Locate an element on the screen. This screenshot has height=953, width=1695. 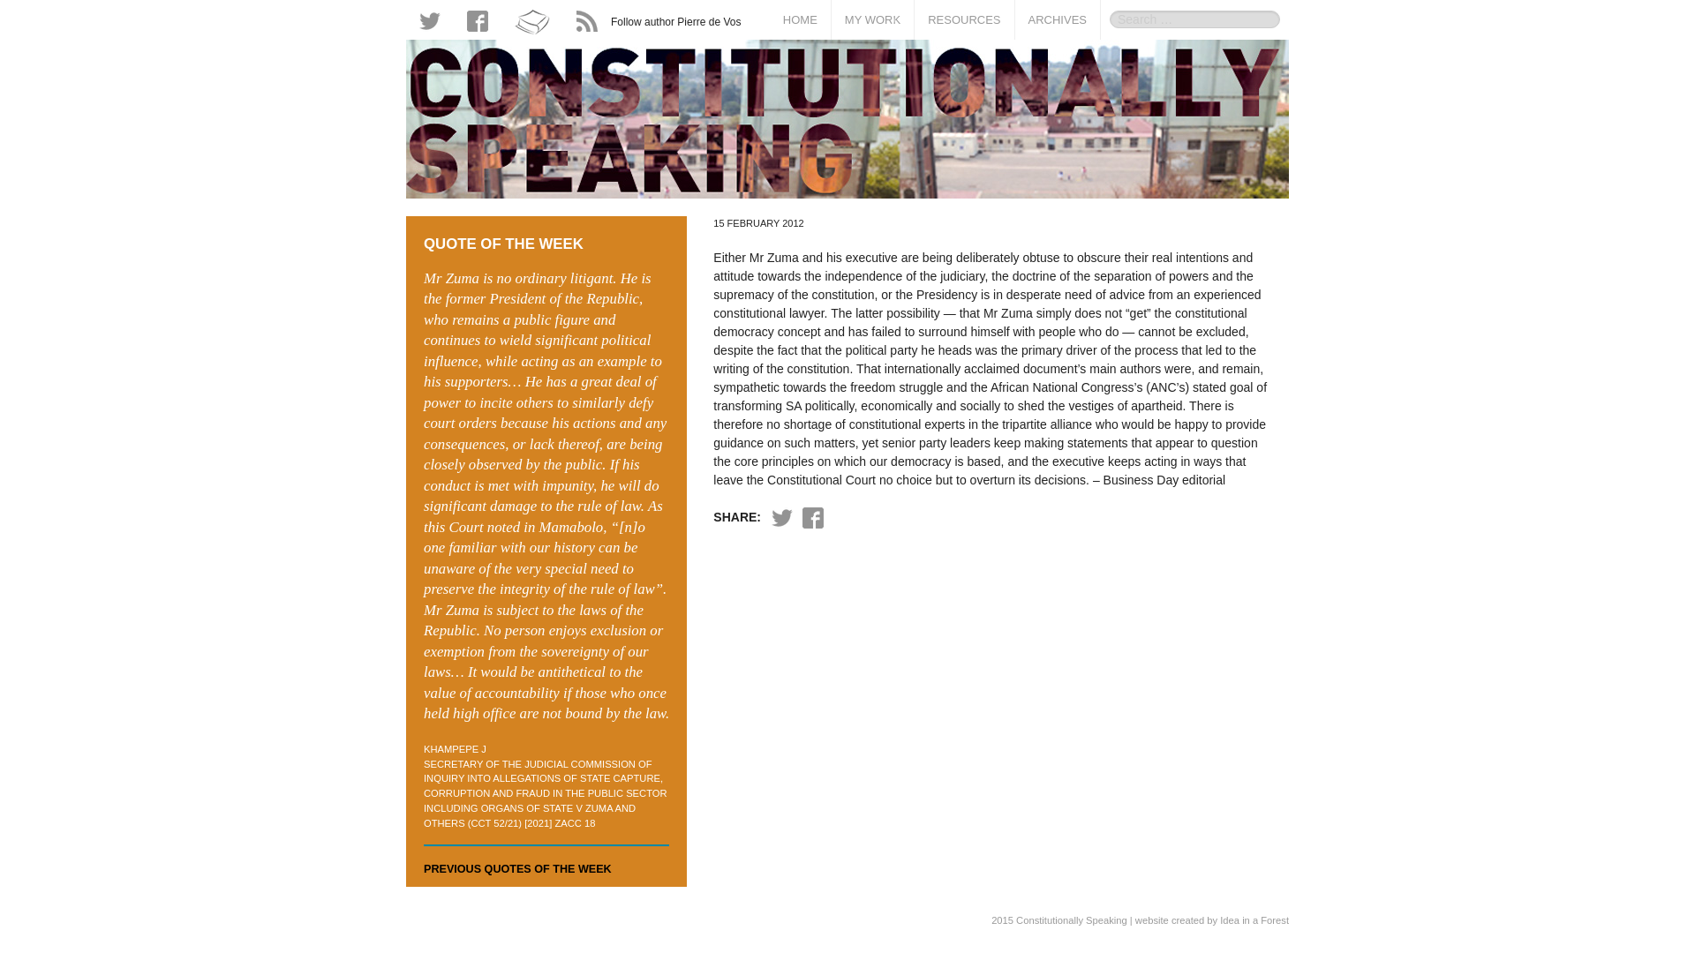
Events is located at coordinates (963, 106).